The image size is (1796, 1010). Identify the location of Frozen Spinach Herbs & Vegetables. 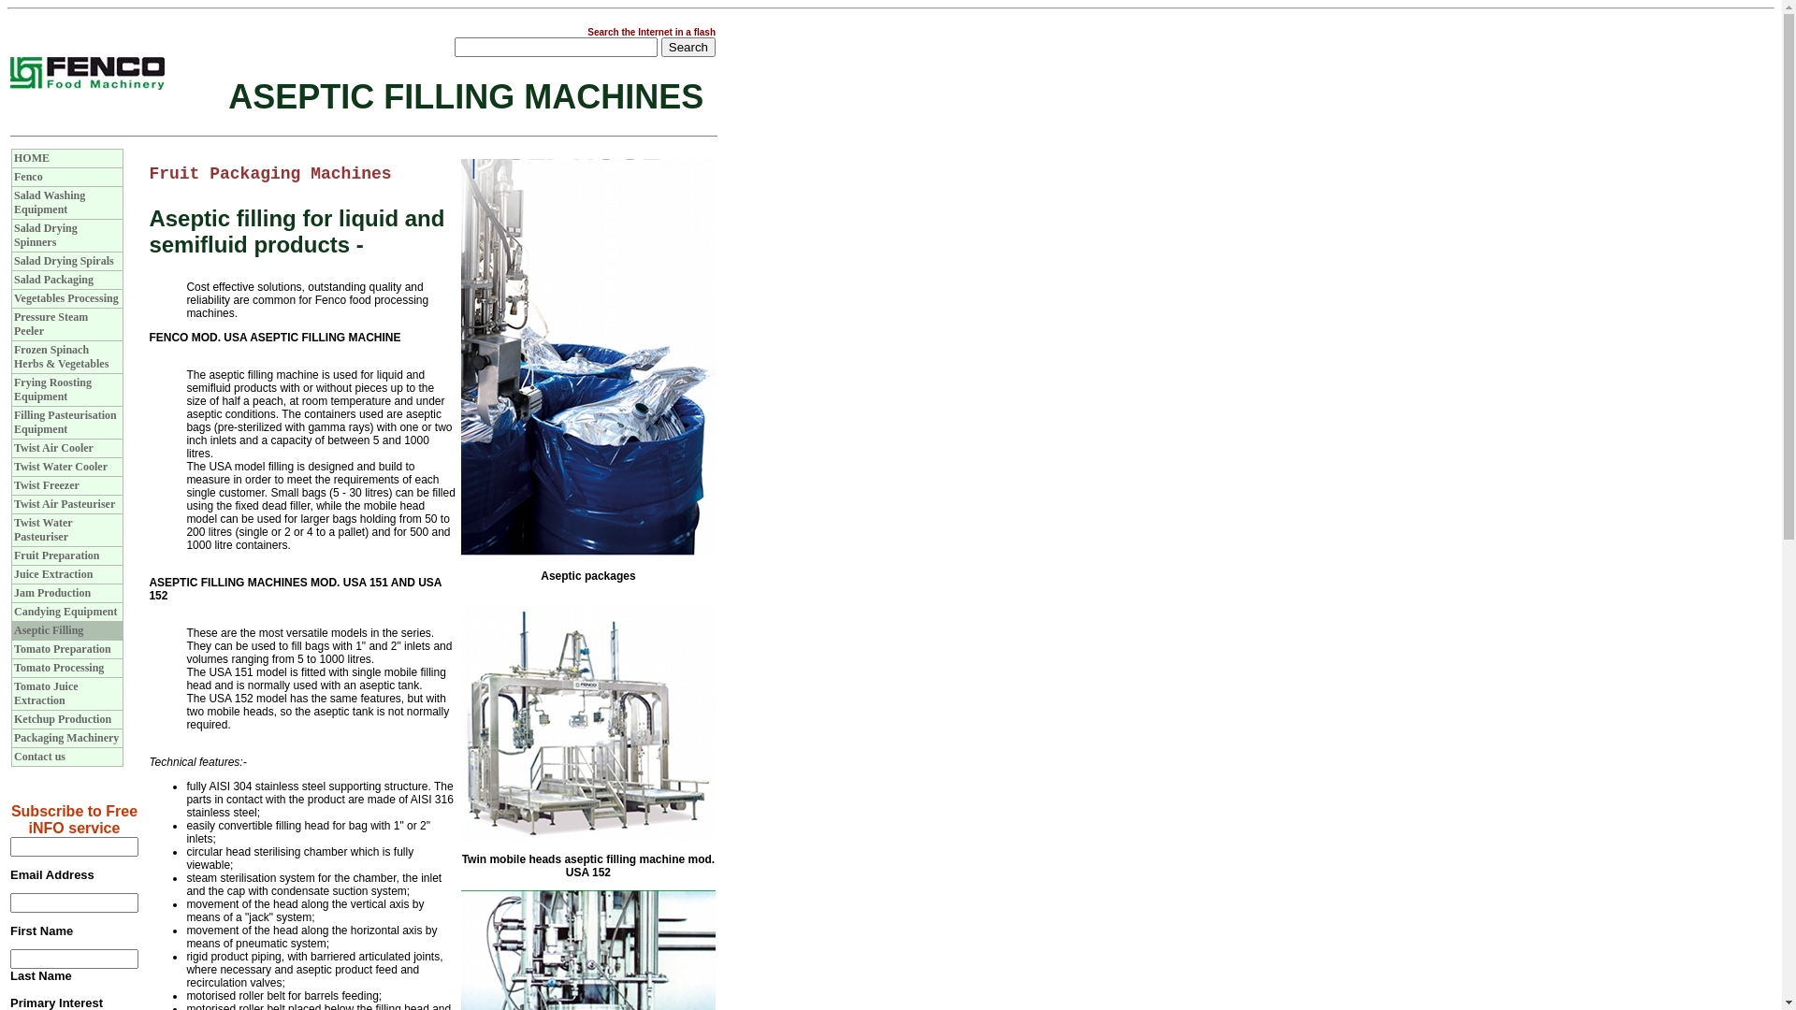
(62, 357).